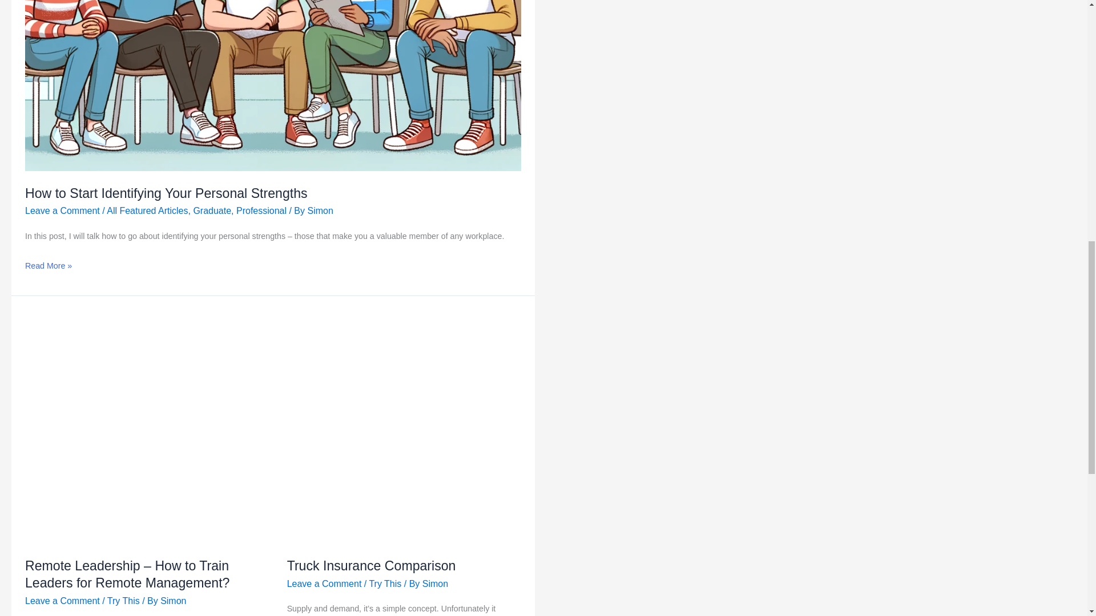 The image size is (1096, 616). What do you see at coordinates (123, 601) in the screenshot?
I see `Try This` at bounding box center [123, 601].